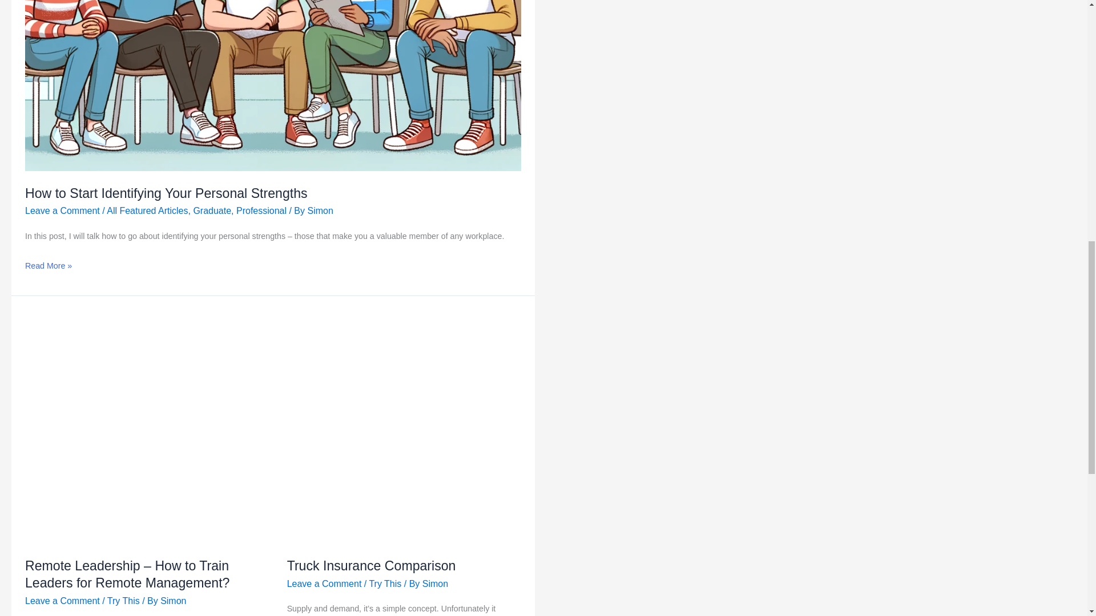 The image size is (1096, 616). What do you see at coordinates (123, 601) in the screenshot?
I see `Try This` at bounding box center [123, 601].